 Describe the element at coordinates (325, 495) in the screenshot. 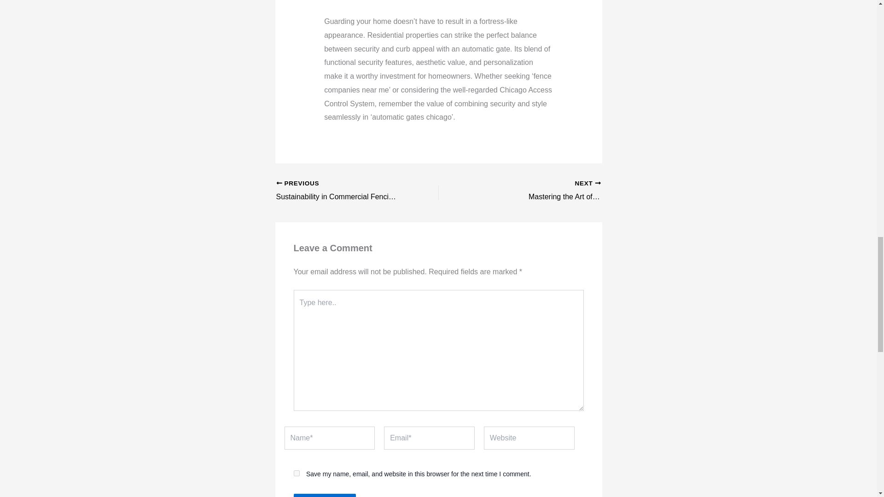

I see `Post Comment` at that location.